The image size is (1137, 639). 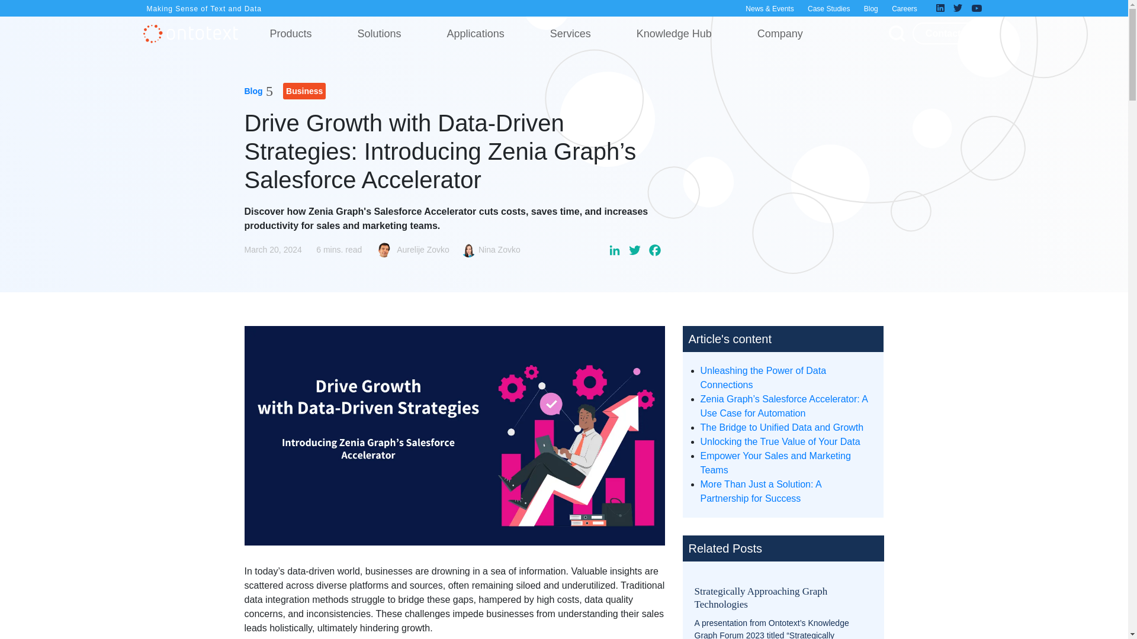 What do you see at coordinates (570, 33) in the screenshot?
I see `Services` at bounding box center [570, 33].